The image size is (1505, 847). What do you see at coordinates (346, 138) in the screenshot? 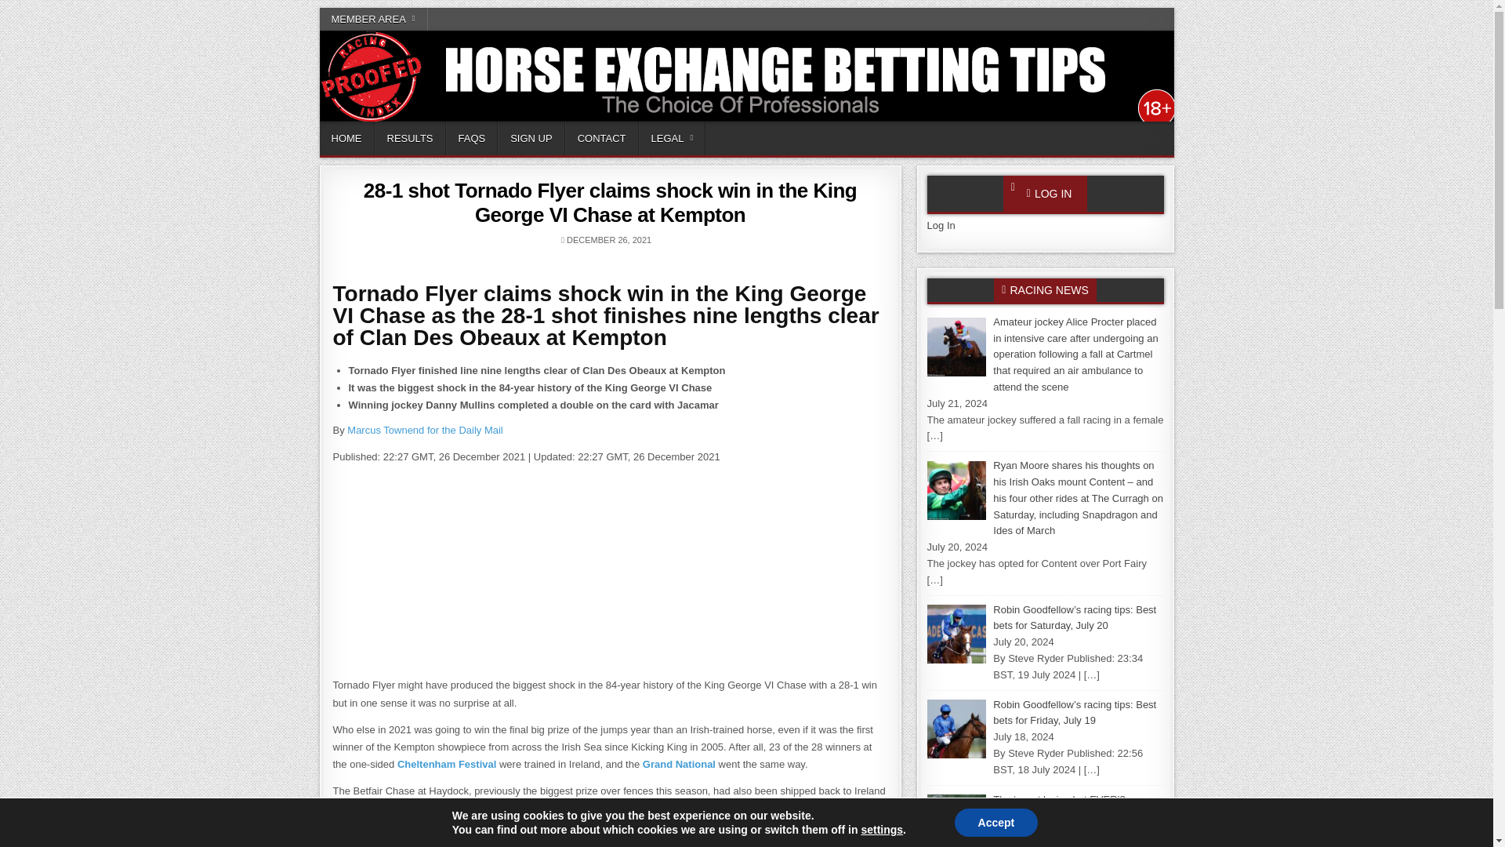
I see `HOME` at bounding box center [346, 138].